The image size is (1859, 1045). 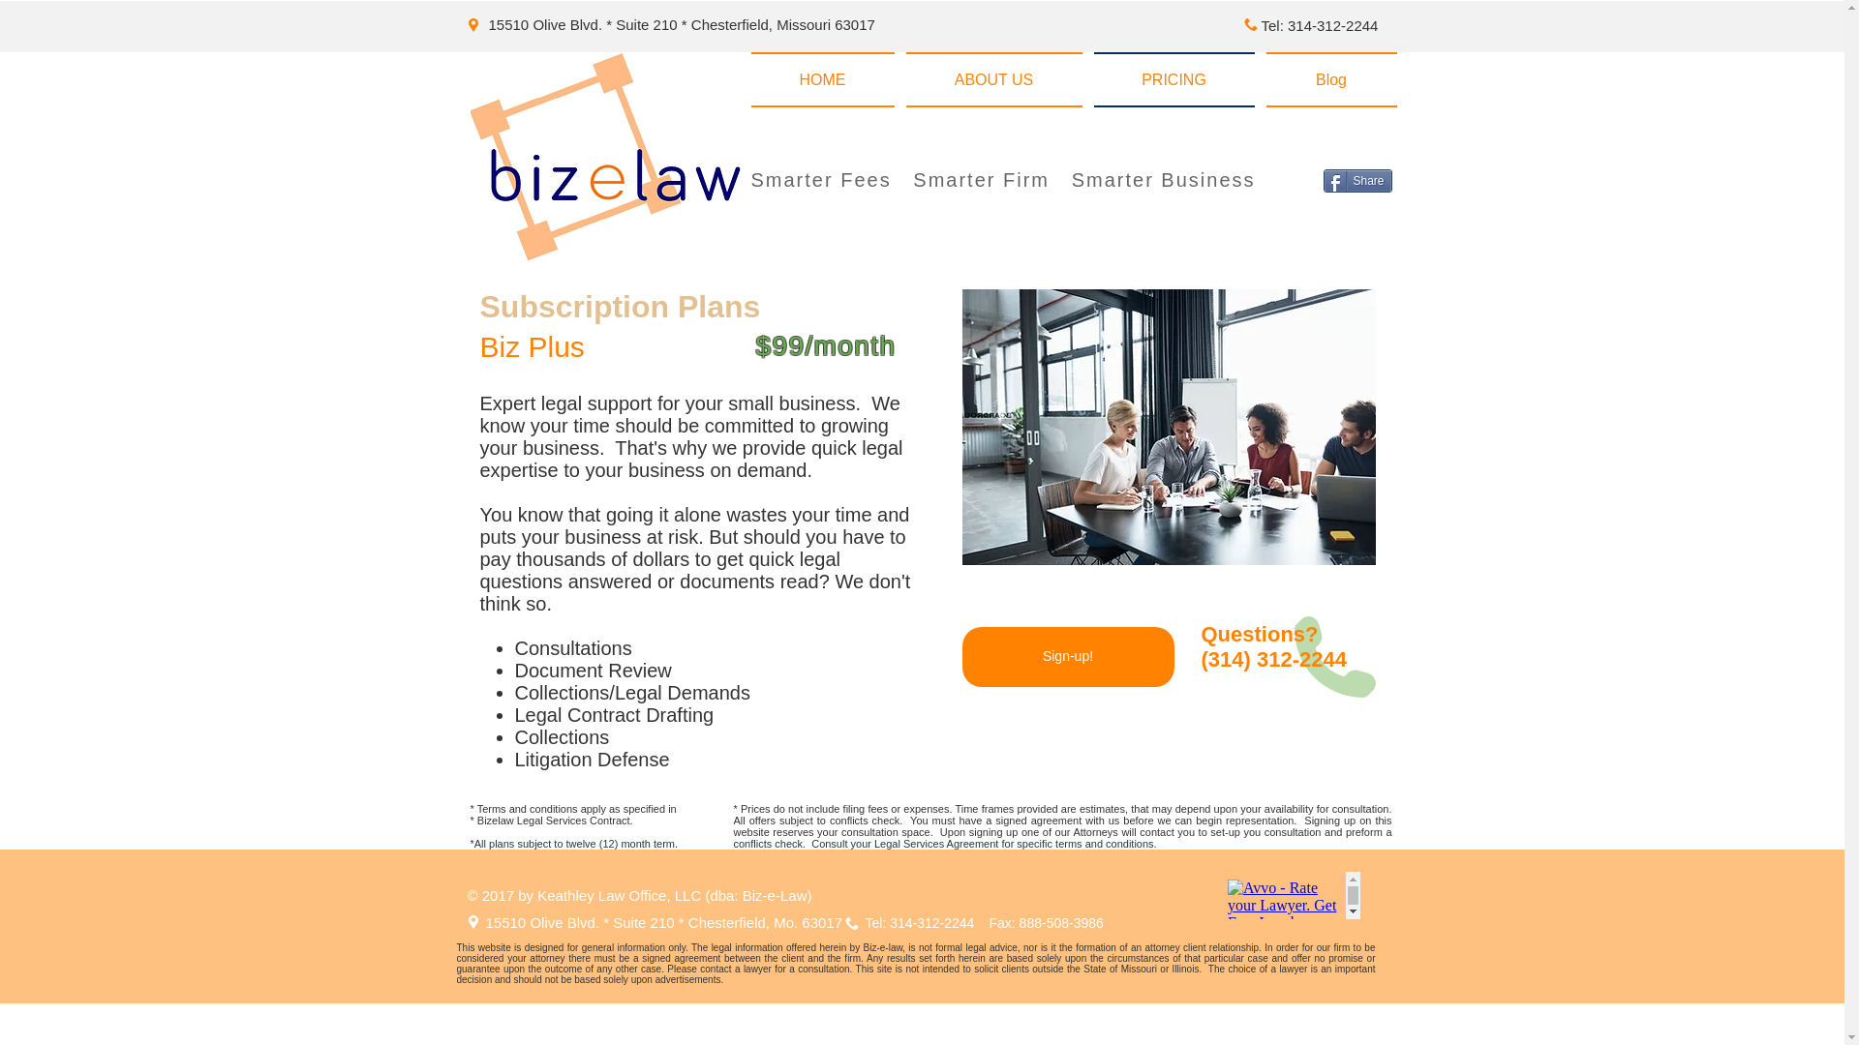 I want to click on Blog, so click(x=1328, y=79).